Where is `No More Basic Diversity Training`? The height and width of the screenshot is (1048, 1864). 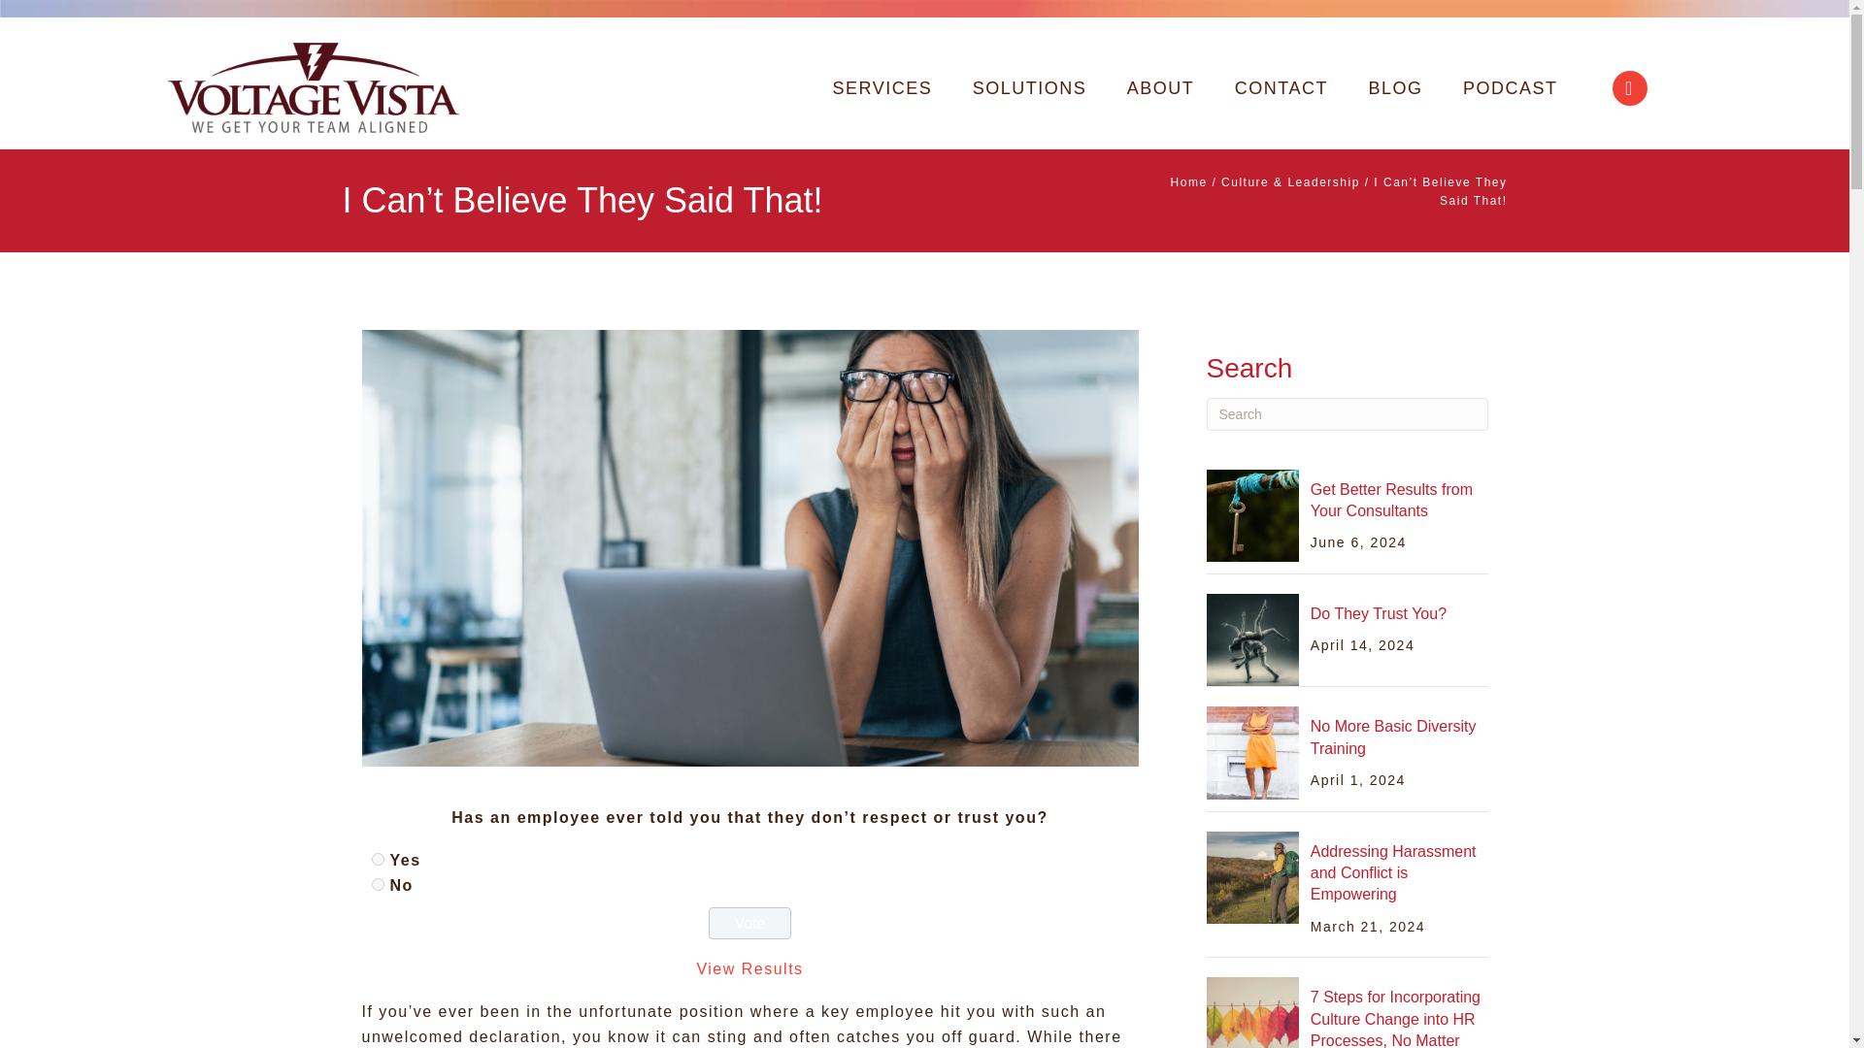 No More Basic Diversity Training is located at coordinates (1392, 736).